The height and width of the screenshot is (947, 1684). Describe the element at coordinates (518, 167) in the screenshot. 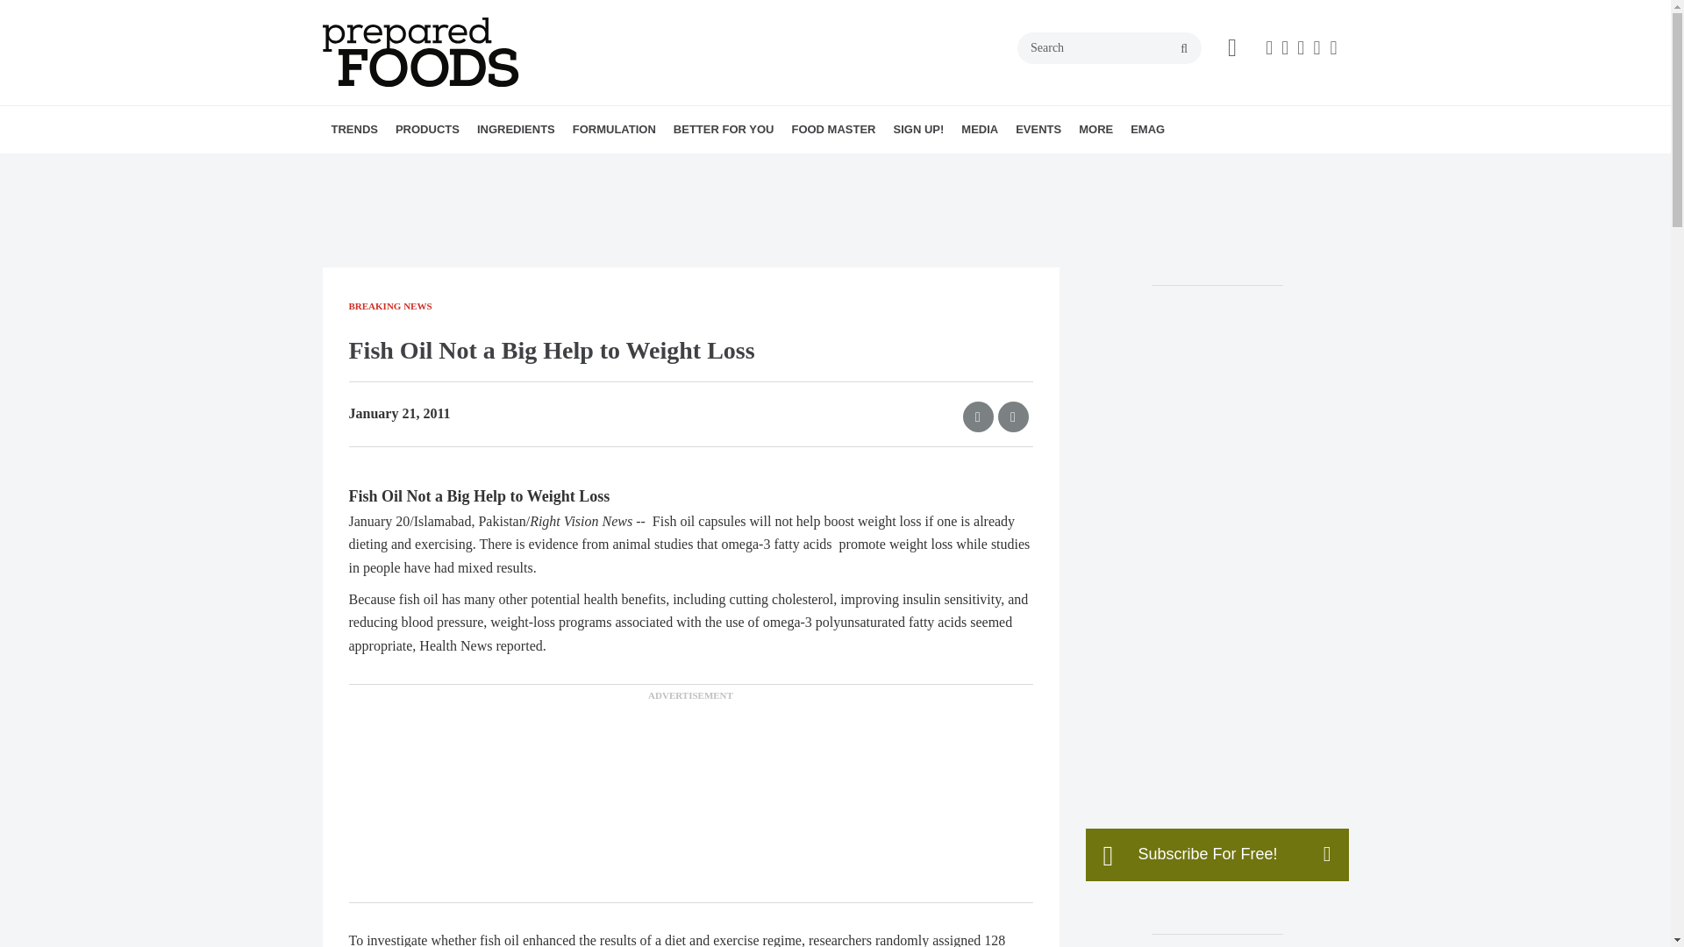

I see `CANDY` at that location.